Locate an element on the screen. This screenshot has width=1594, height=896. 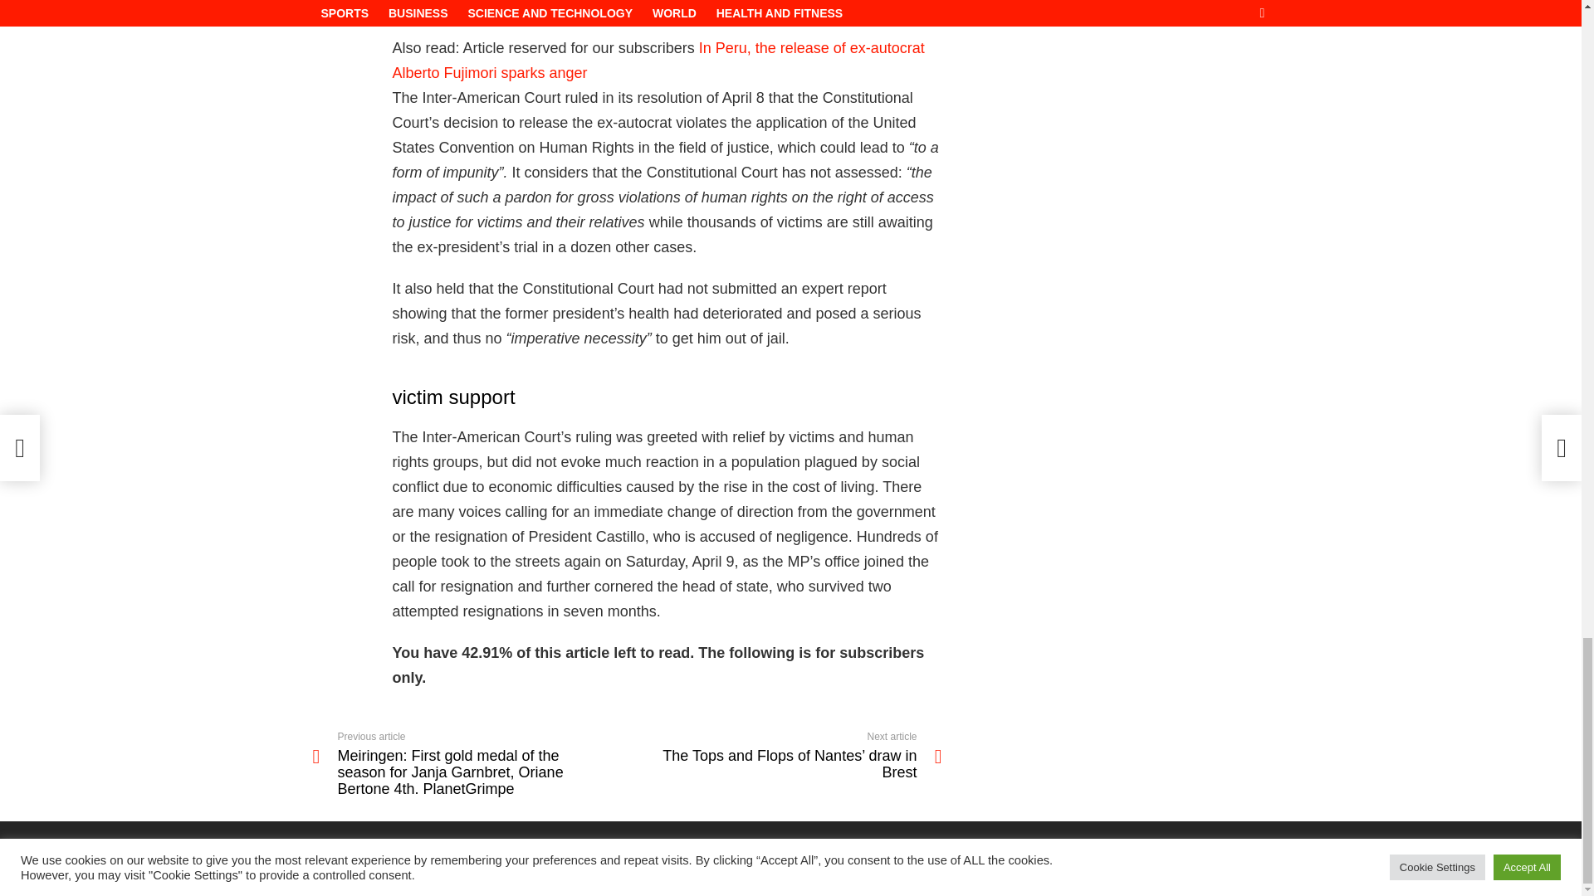
FAQ is located at coordinates (1212, 876).